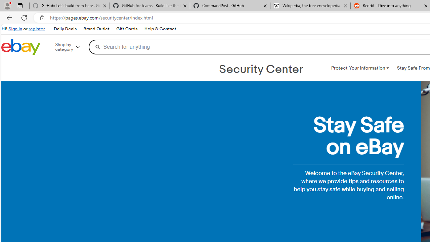 The height and width of the screenshot is (242, 430). What do you see at coordinates (160, 29) in the screenshot?
I see `Help & Contact` at bounding box center [160, 29].